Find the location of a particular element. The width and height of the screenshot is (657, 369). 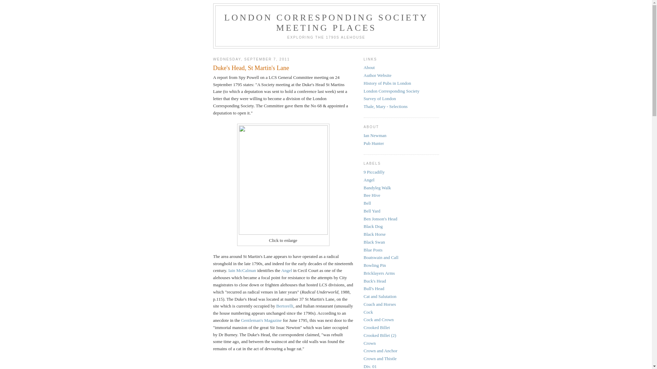

Ben Jonson's Head is located at coordinates (380, 219).